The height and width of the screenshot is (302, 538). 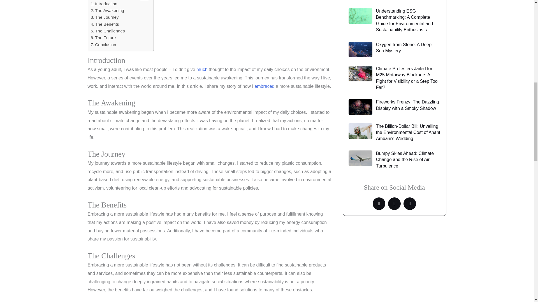 What do you see at coordinates (104, 4) in the screenshot?
I see `Introduction` at bounding box center [104, 4].